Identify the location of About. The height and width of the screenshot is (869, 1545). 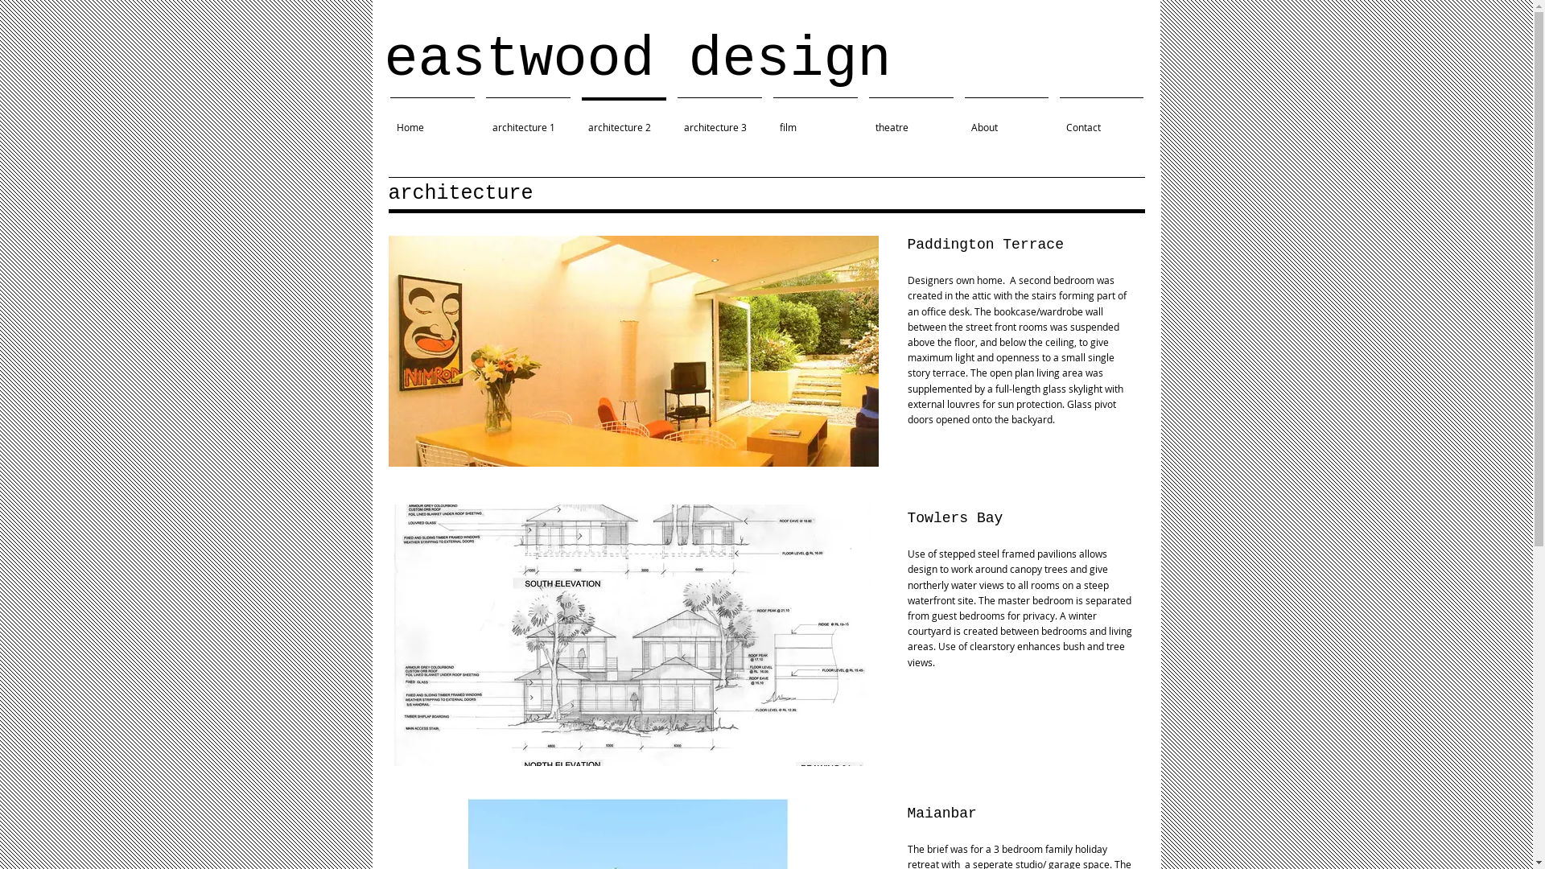
(1007, 121).